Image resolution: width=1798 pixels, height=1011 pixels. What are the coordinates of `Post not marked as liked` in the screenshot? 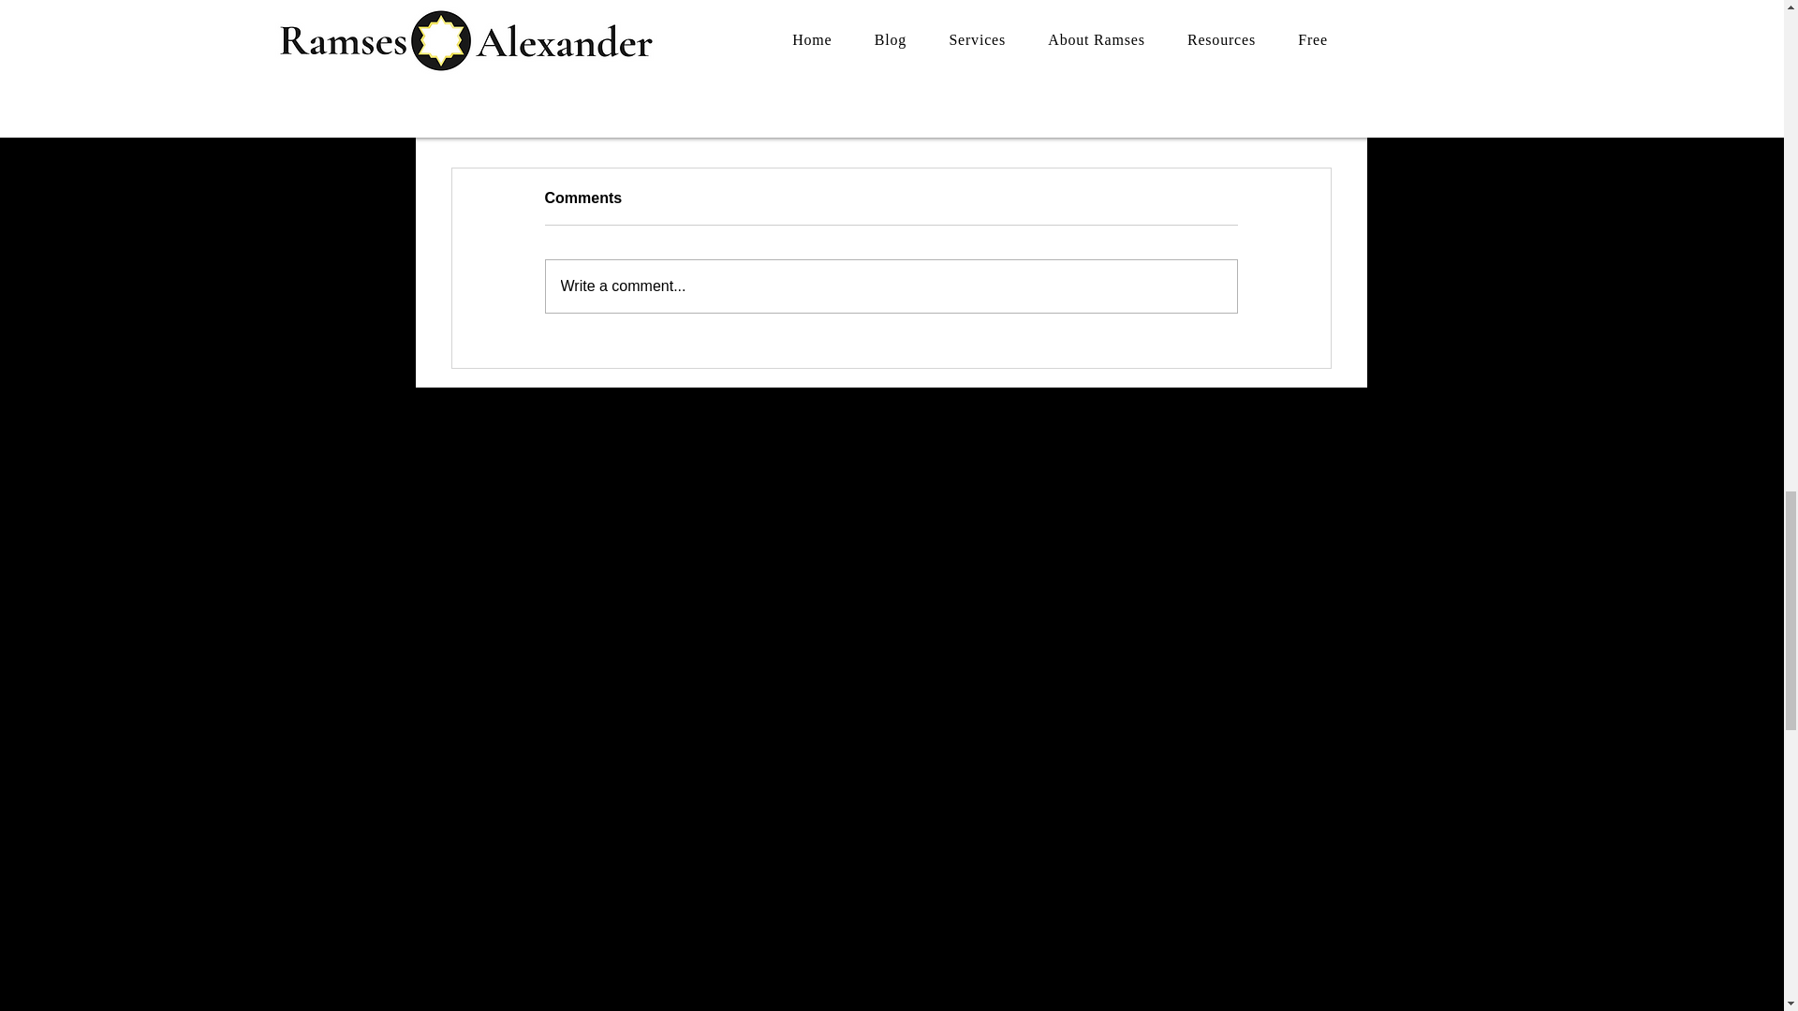 It's located at (1150, 102).